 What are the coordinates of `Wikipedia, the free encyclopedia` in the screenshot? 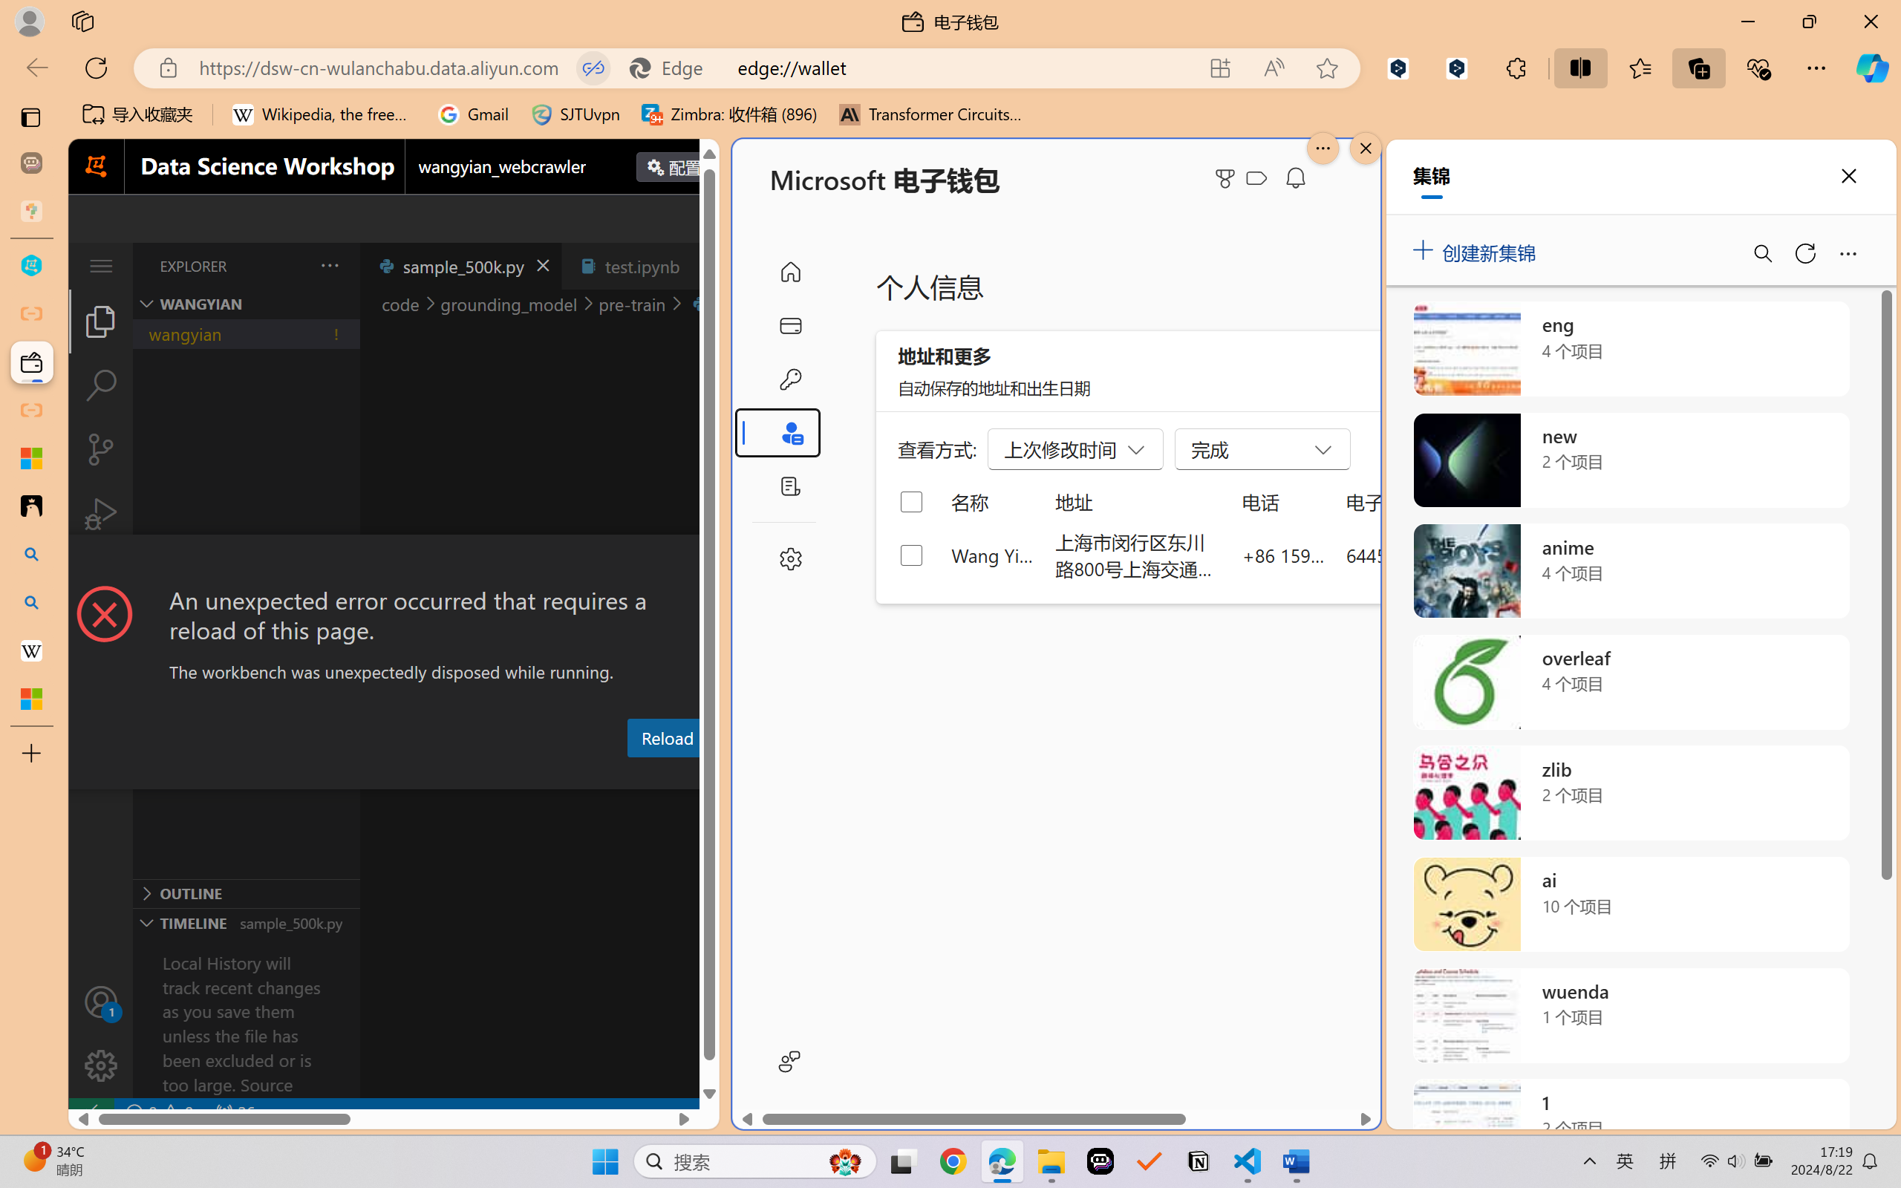 It's located at (324, 114).